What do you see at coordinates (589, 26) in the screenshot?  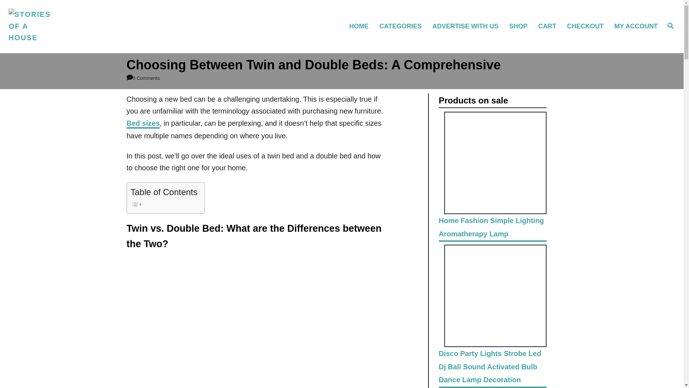 I see `CHECKOUT` at bounding box center [589, 26].